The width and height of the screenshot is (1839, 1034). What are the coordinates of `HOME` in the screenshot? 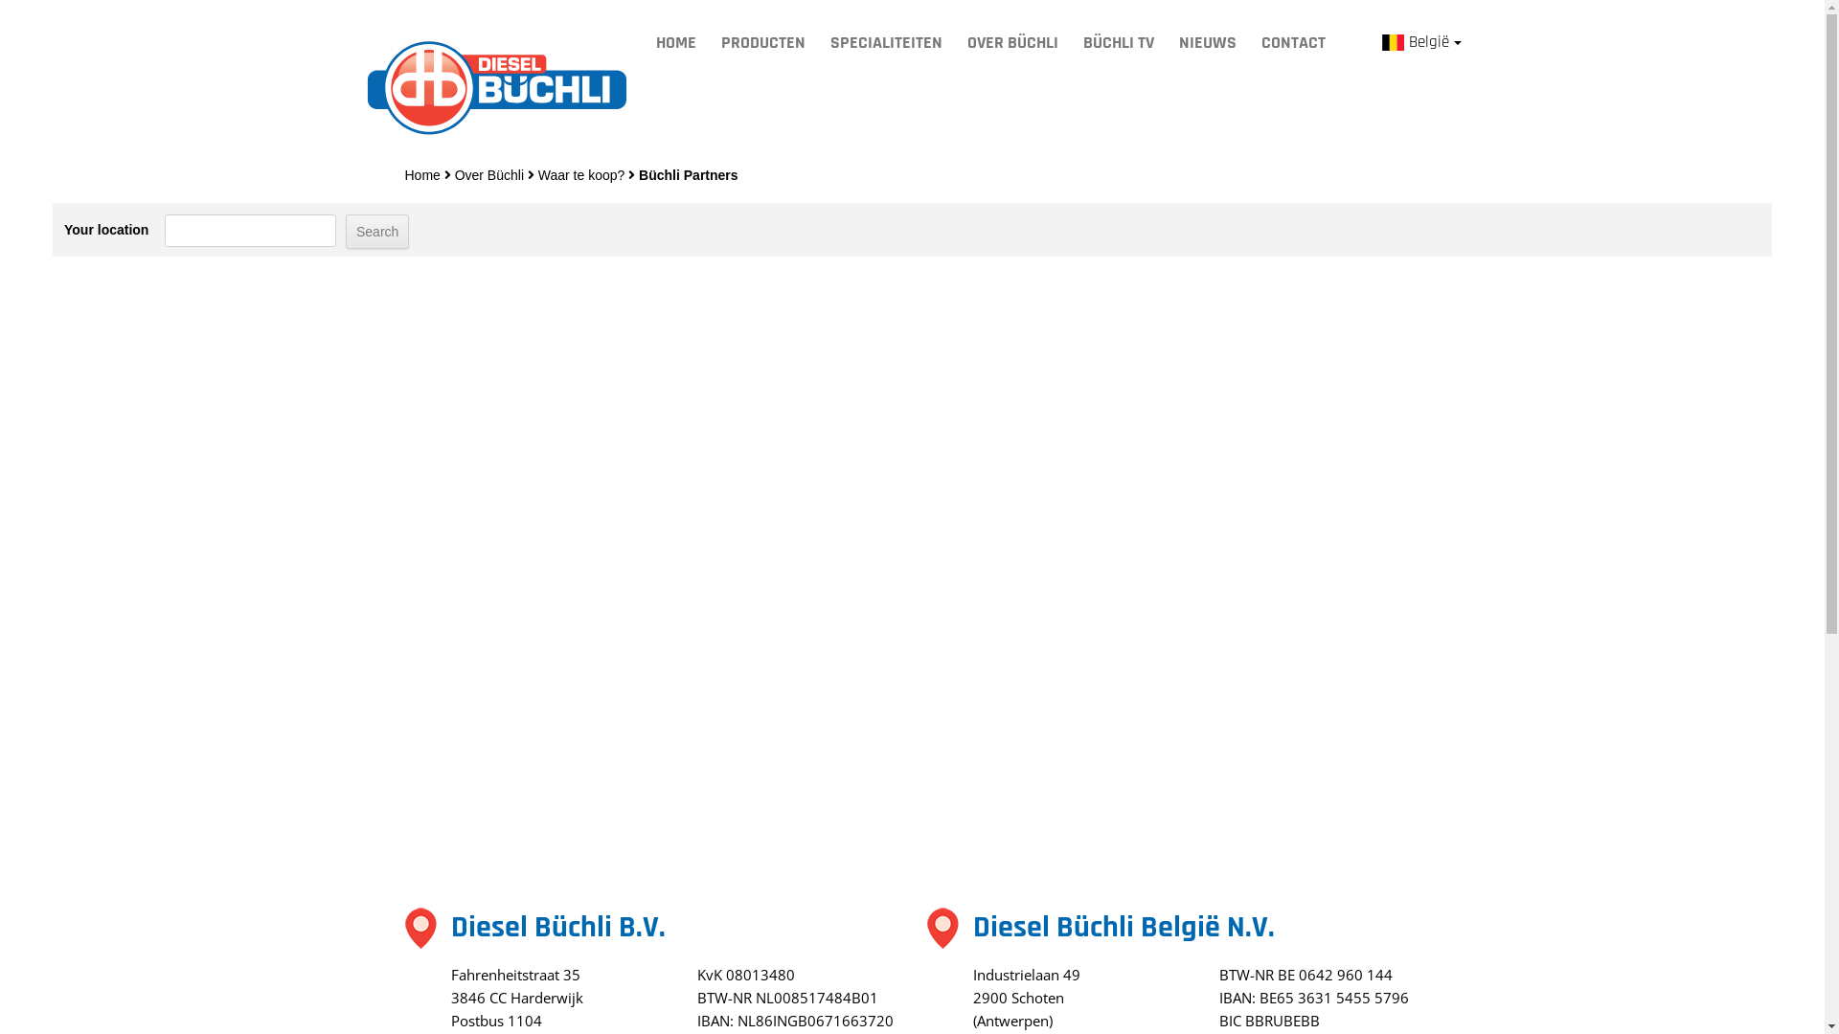 It's located at (675, 43).